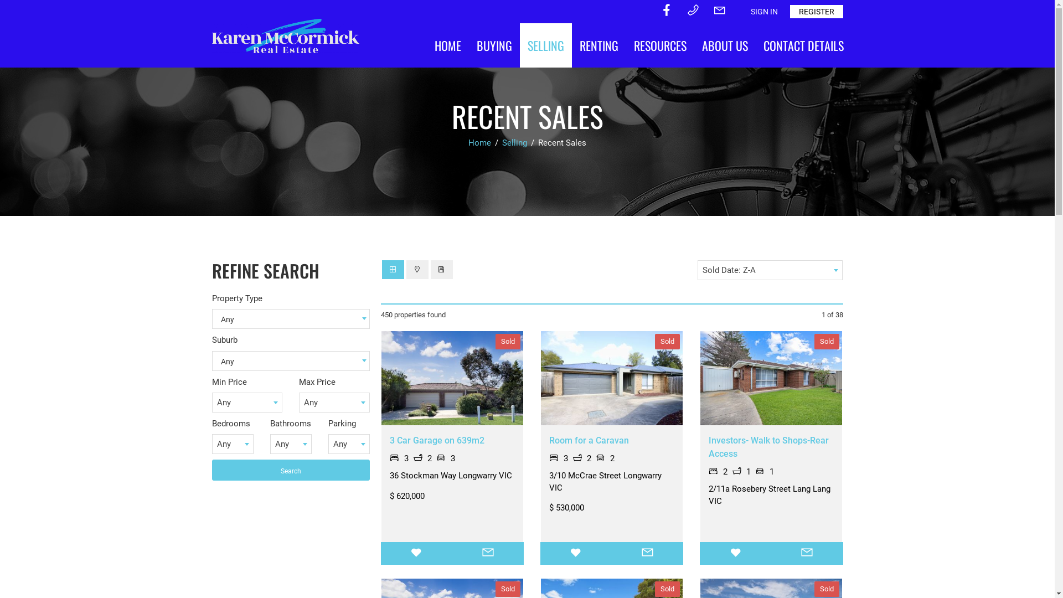 The image size is (1063, 598). Describe the element at coordinates (598, 45) in the screenshot. I see `RENTING` at that location.